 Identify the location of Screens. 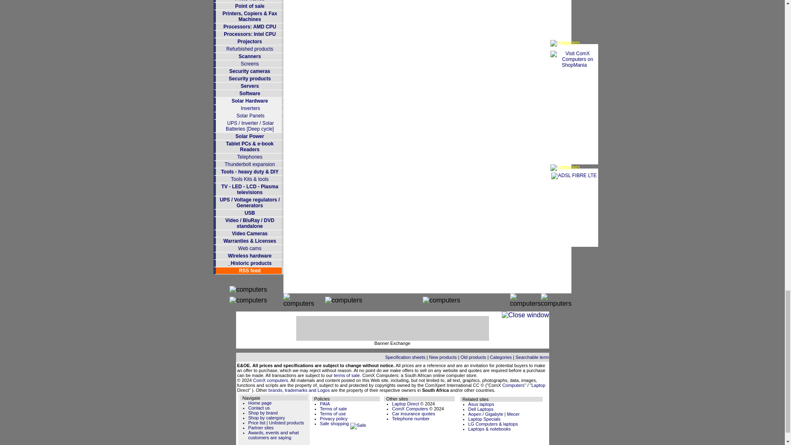
(249, 63).